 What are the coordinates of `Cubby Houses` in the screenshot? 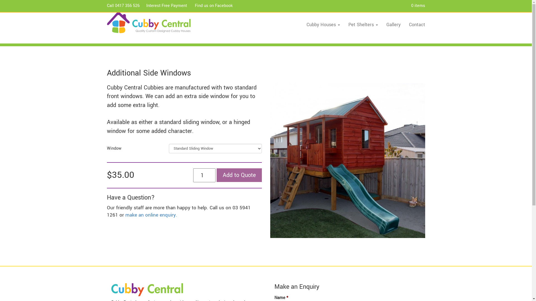 It's located at (323, 25).